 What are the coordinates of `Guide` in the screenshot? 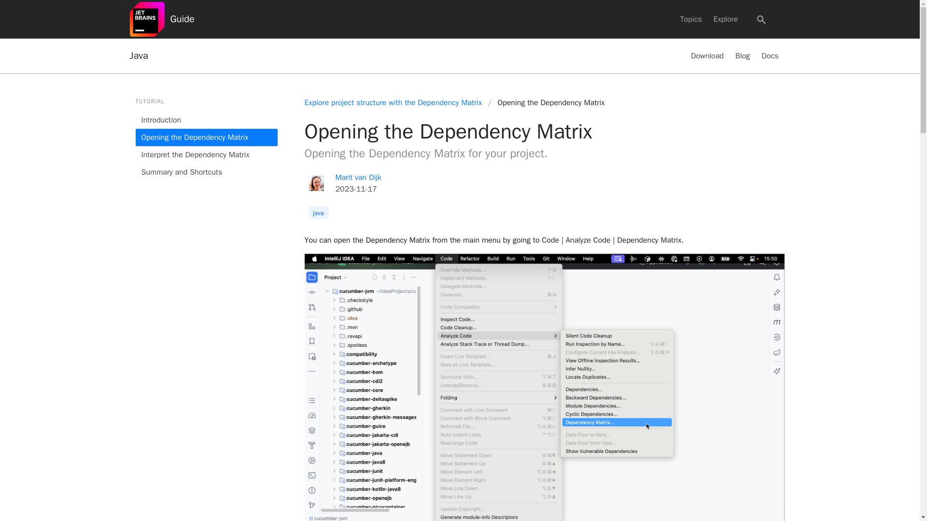 It's located at (182, 19).